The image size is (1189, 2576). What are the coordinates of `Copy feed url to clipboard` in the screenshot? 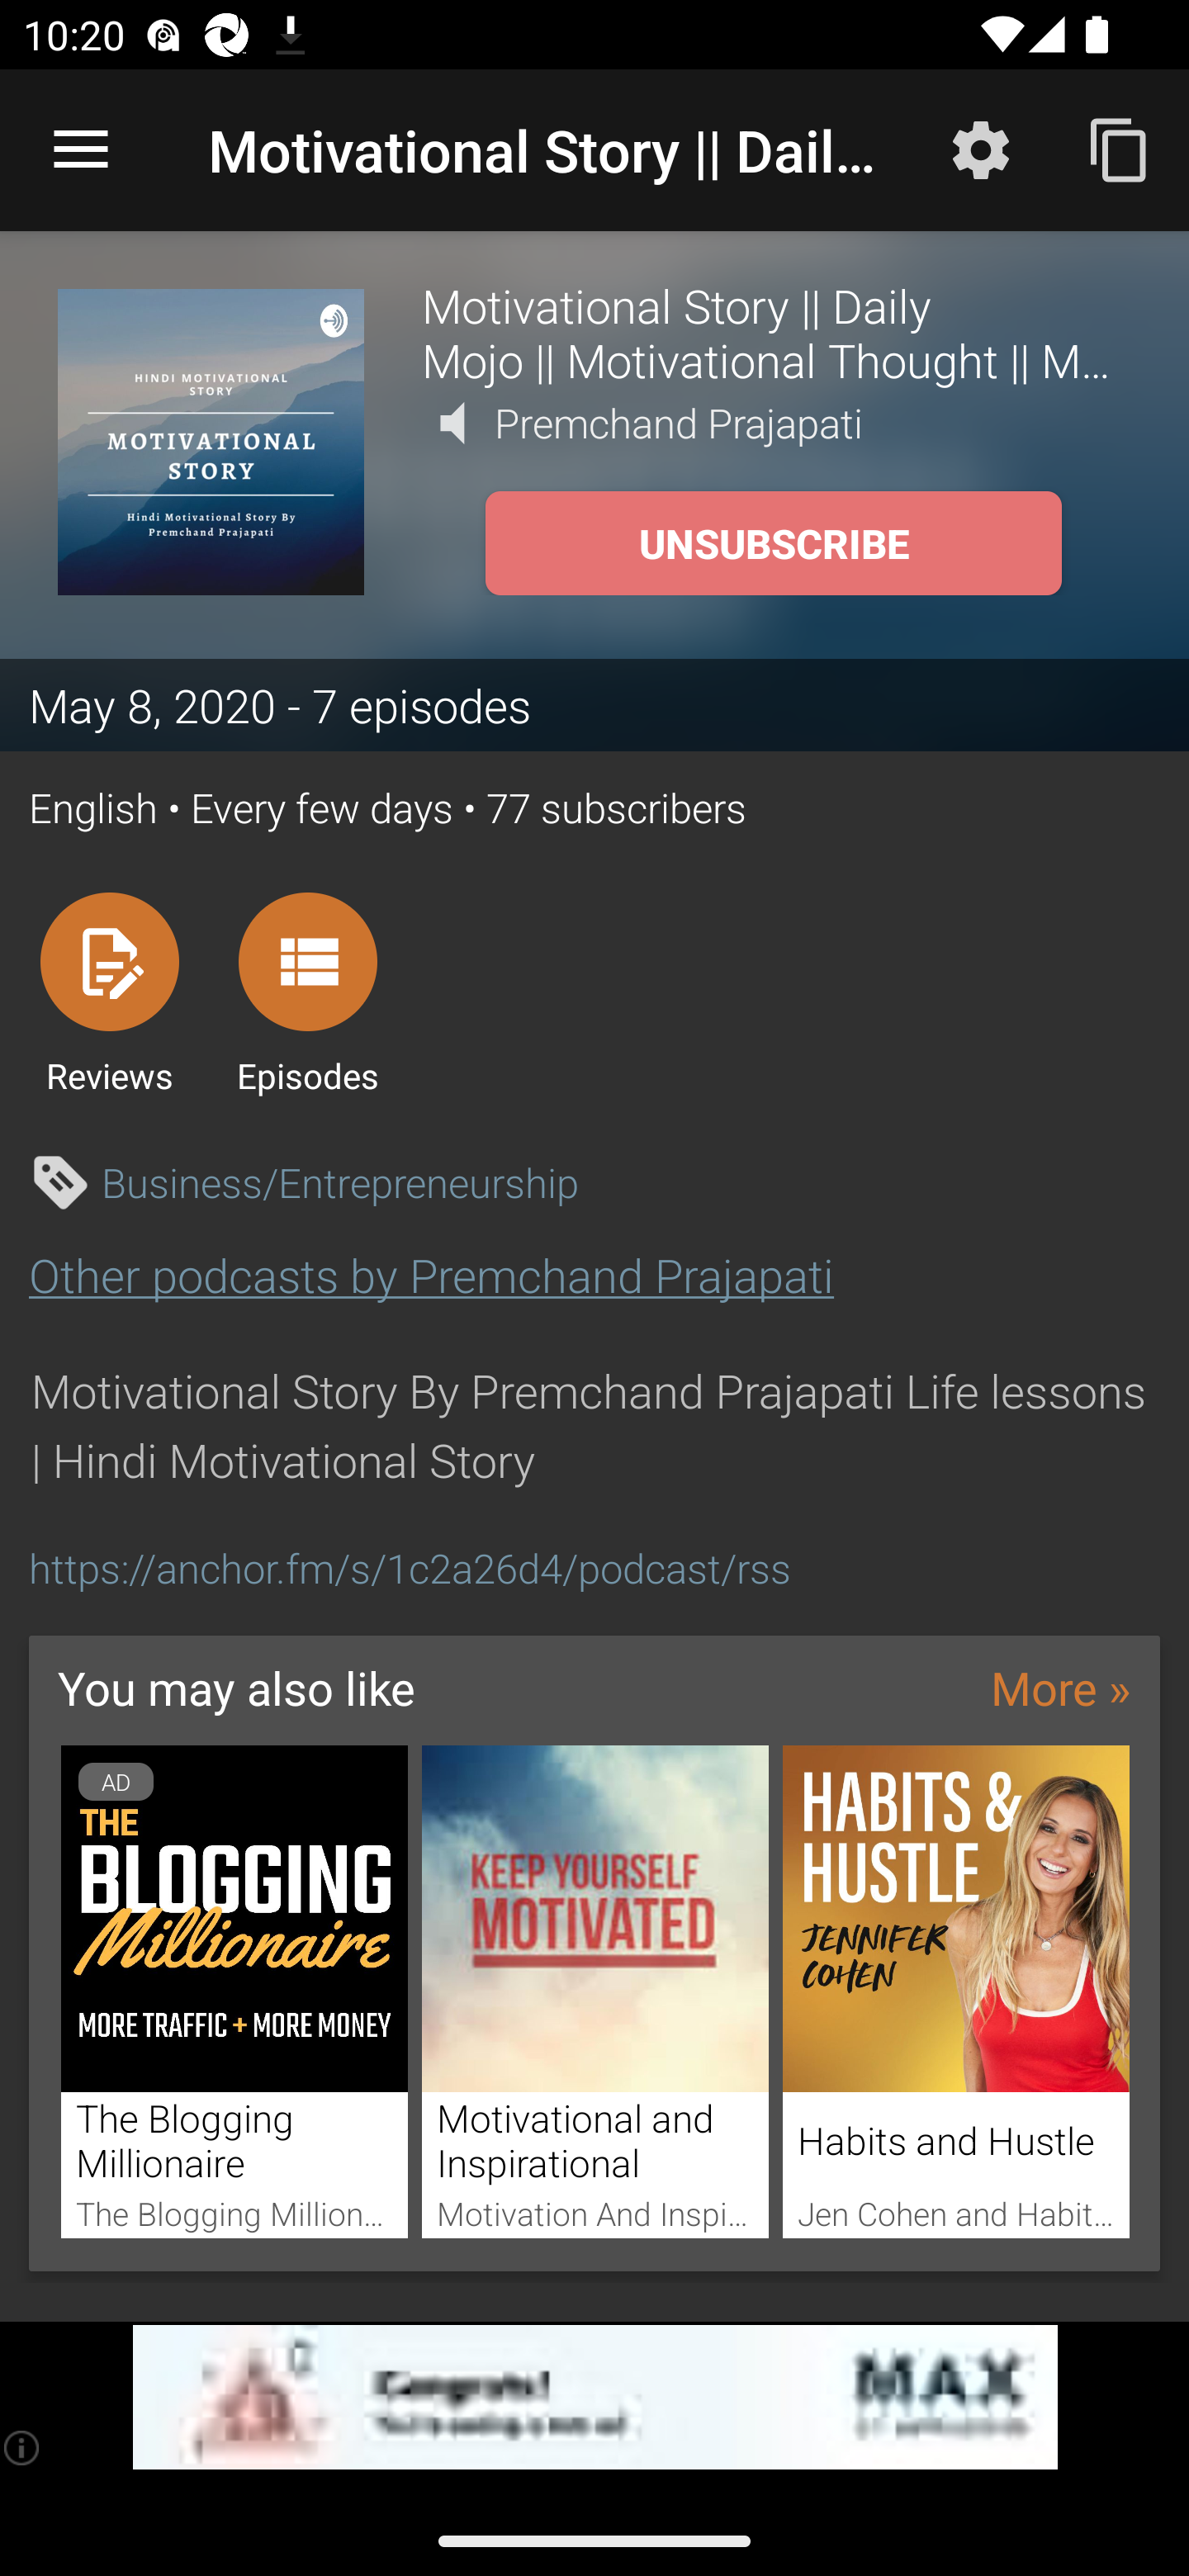 It's located at (1120, 149).